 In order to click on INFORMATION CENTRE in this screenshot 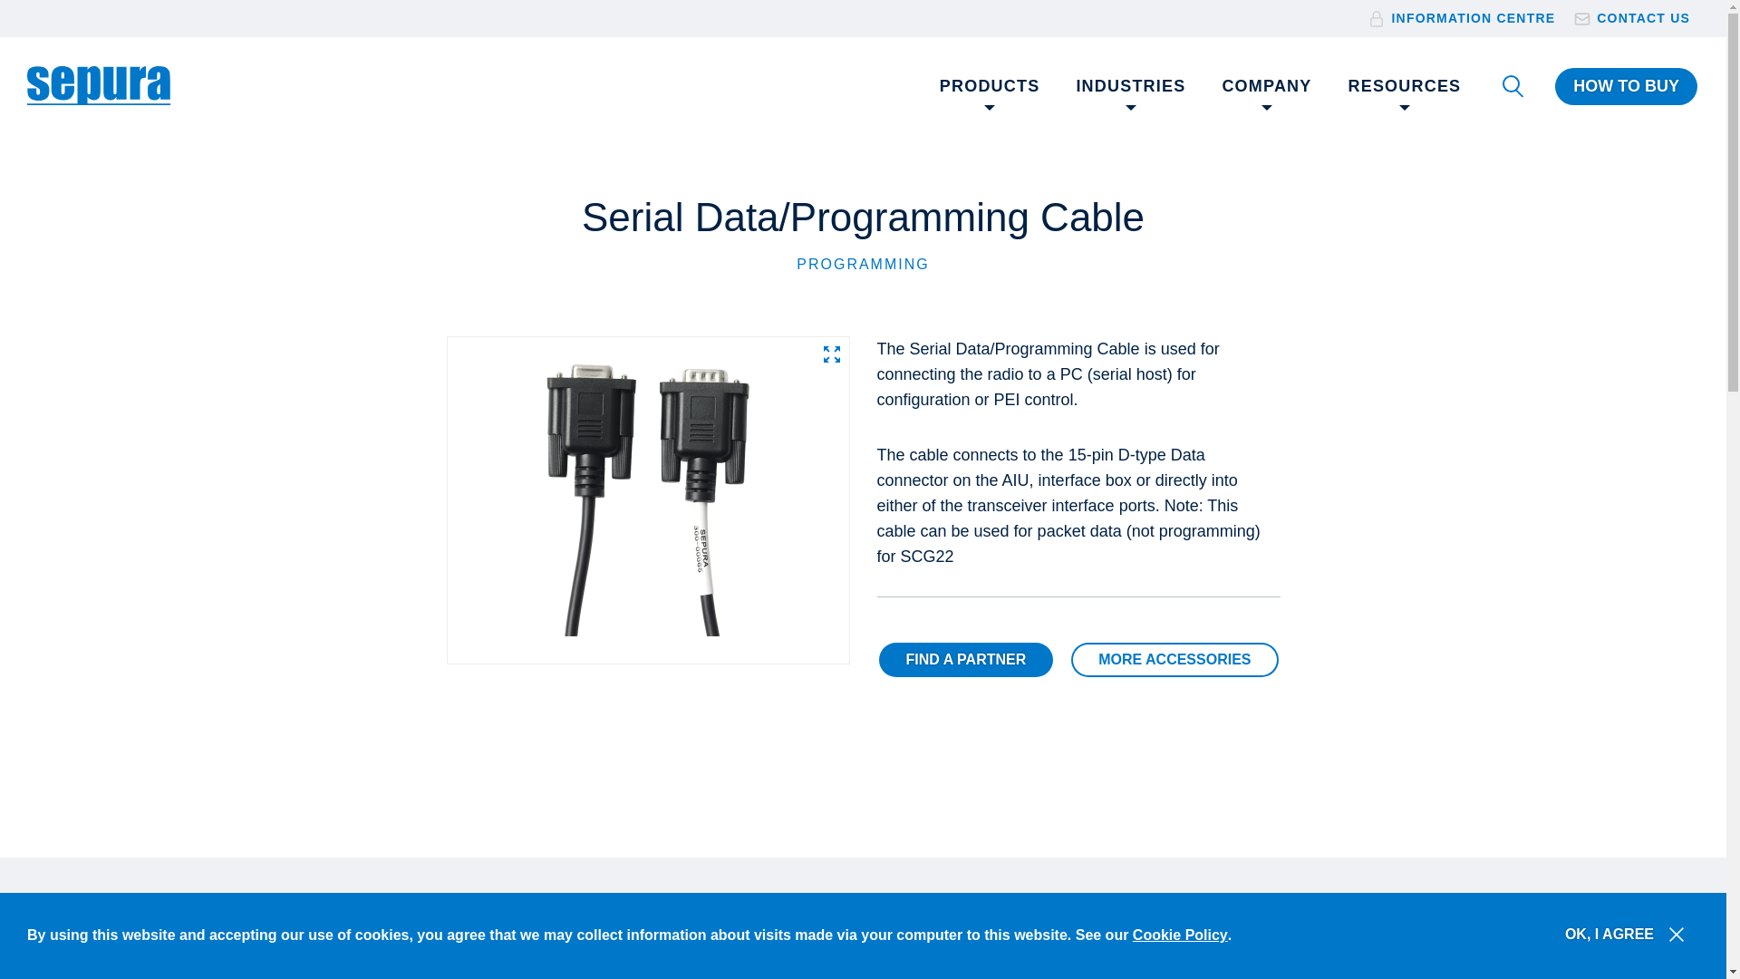, I will do `click(1473, 18)`.